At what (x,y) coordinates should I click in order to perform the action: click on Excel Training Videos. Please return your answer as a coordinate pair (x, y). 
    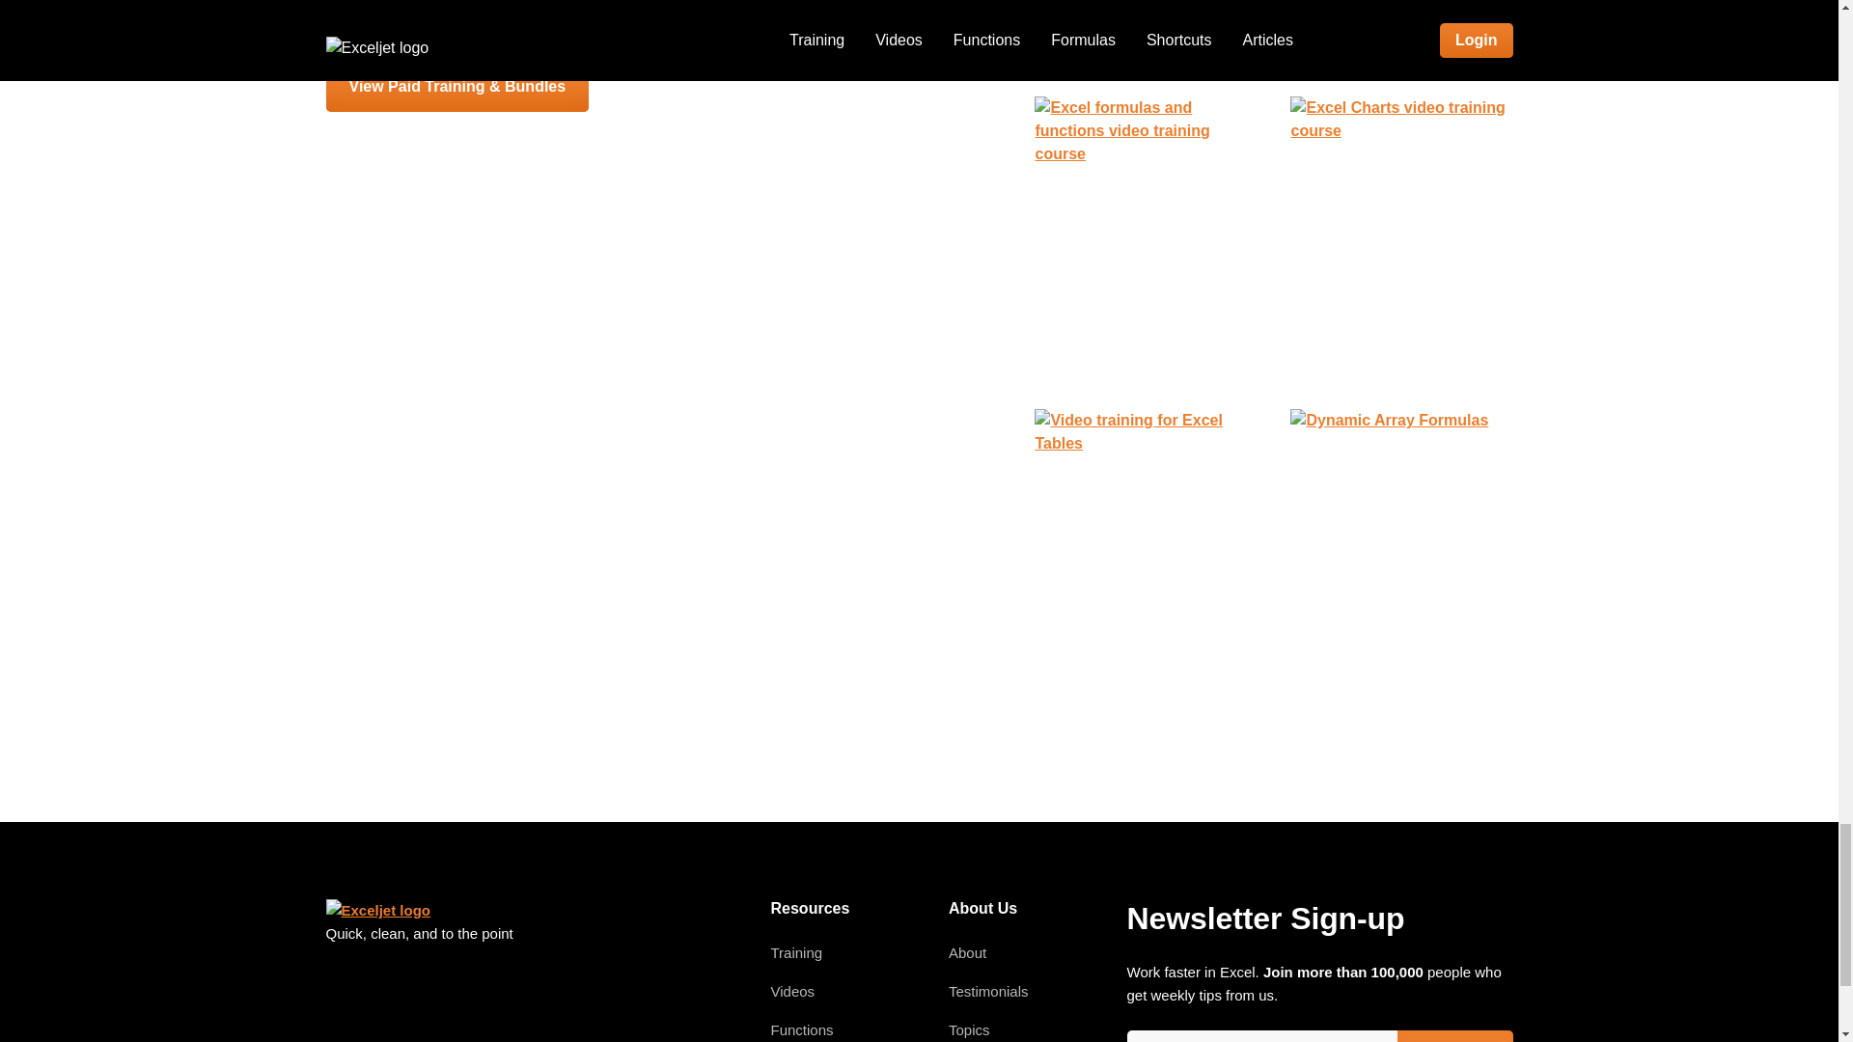
    Looking at the image, I should click on (792, 991).